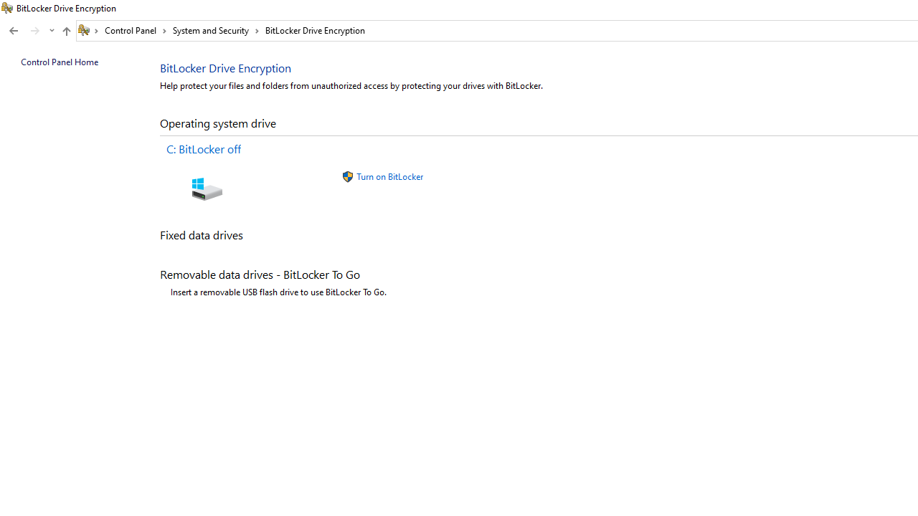 Image resolution: width=918 pixels, height=516 pixels. I want to click on BitLocker Drive Encryption, so click(316, 30).